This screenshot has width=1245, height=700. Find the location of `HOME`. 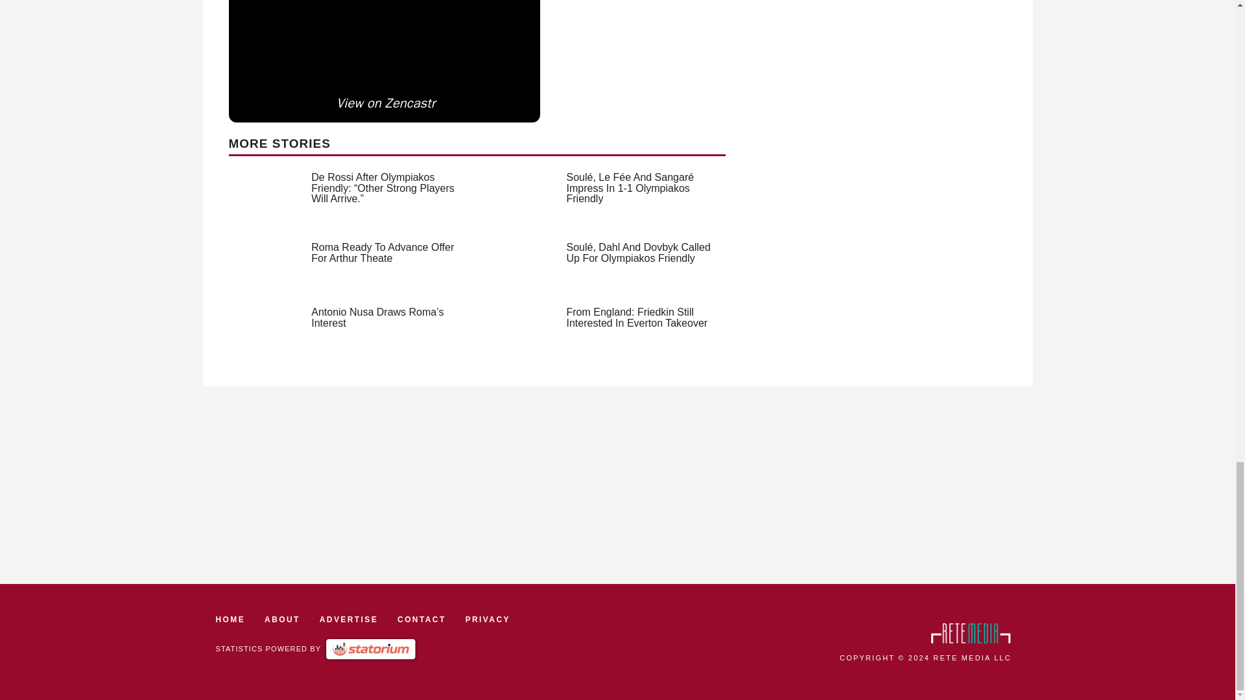

HOME is located at coordinates (230, 620).